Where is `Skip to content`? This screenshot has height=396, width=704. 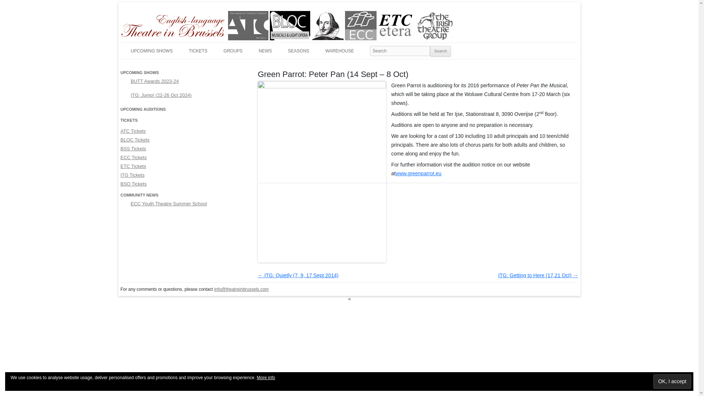
Skip to content is located at coordinates (366, 46).